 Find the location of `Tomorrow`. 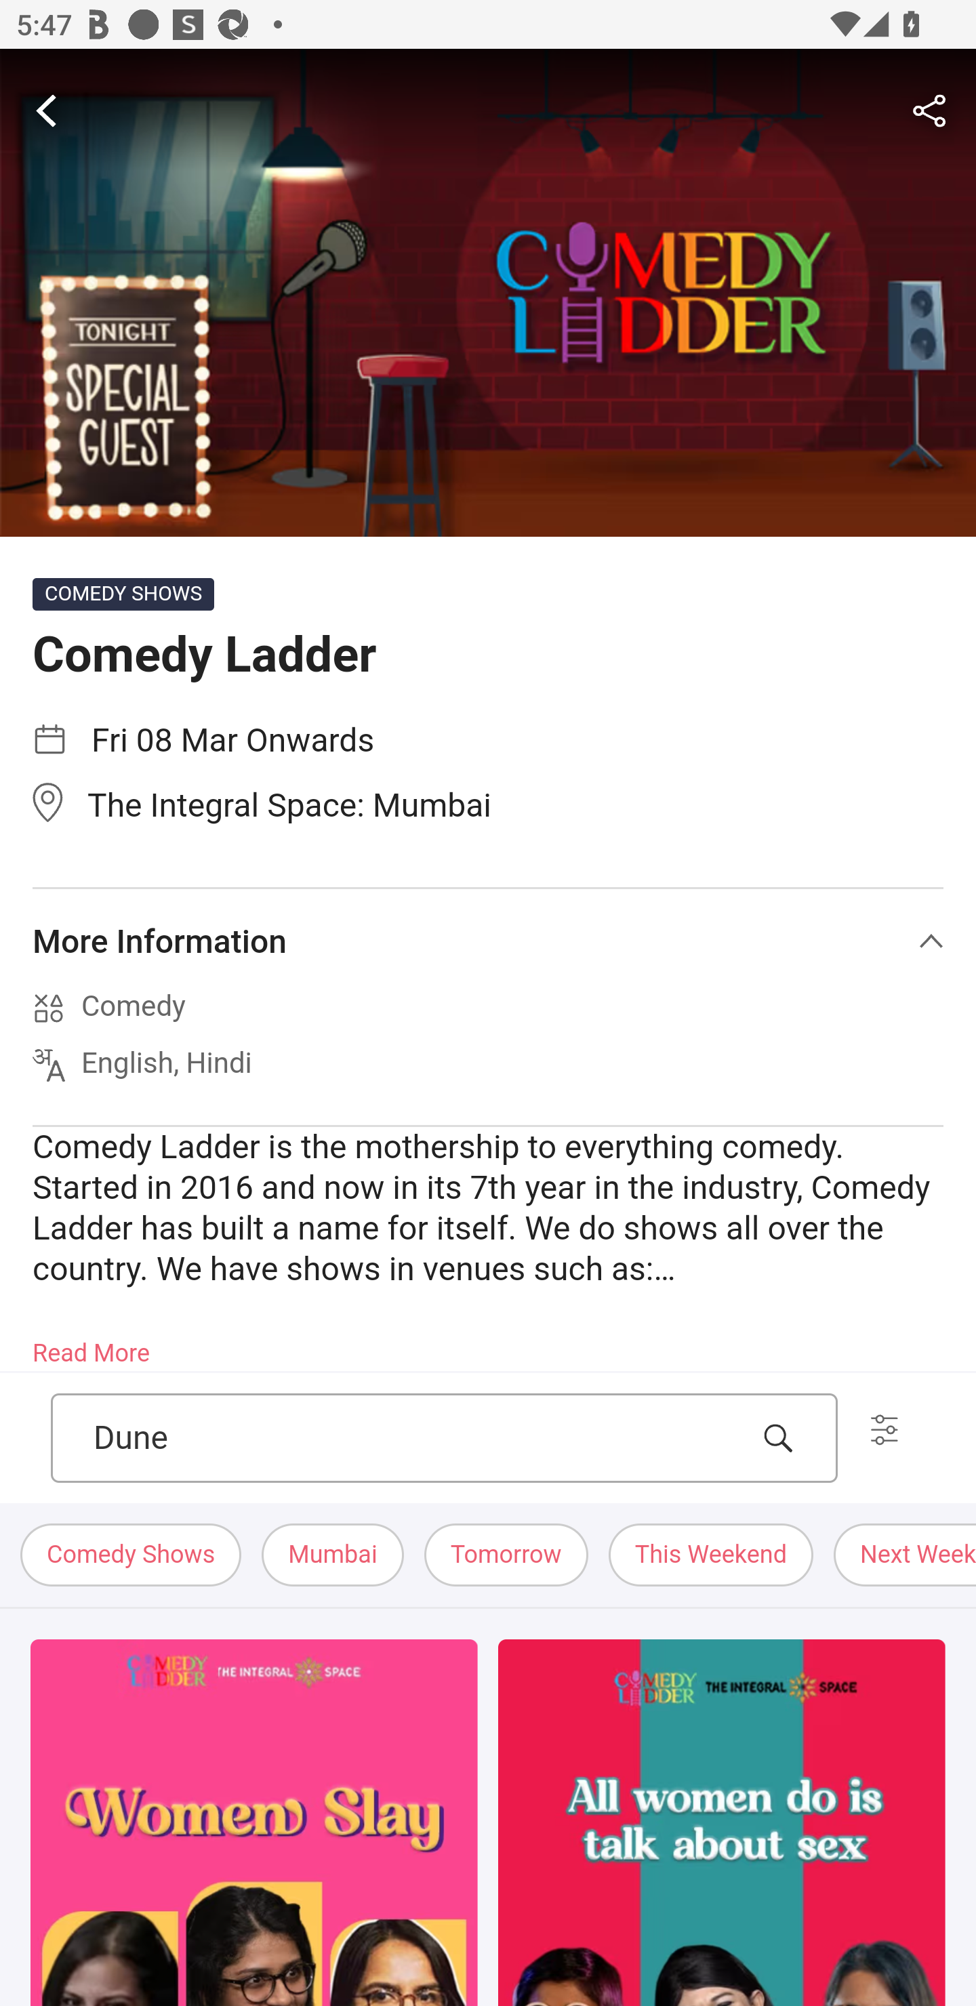

Tomorrow is located at coordinates (506, 1555).